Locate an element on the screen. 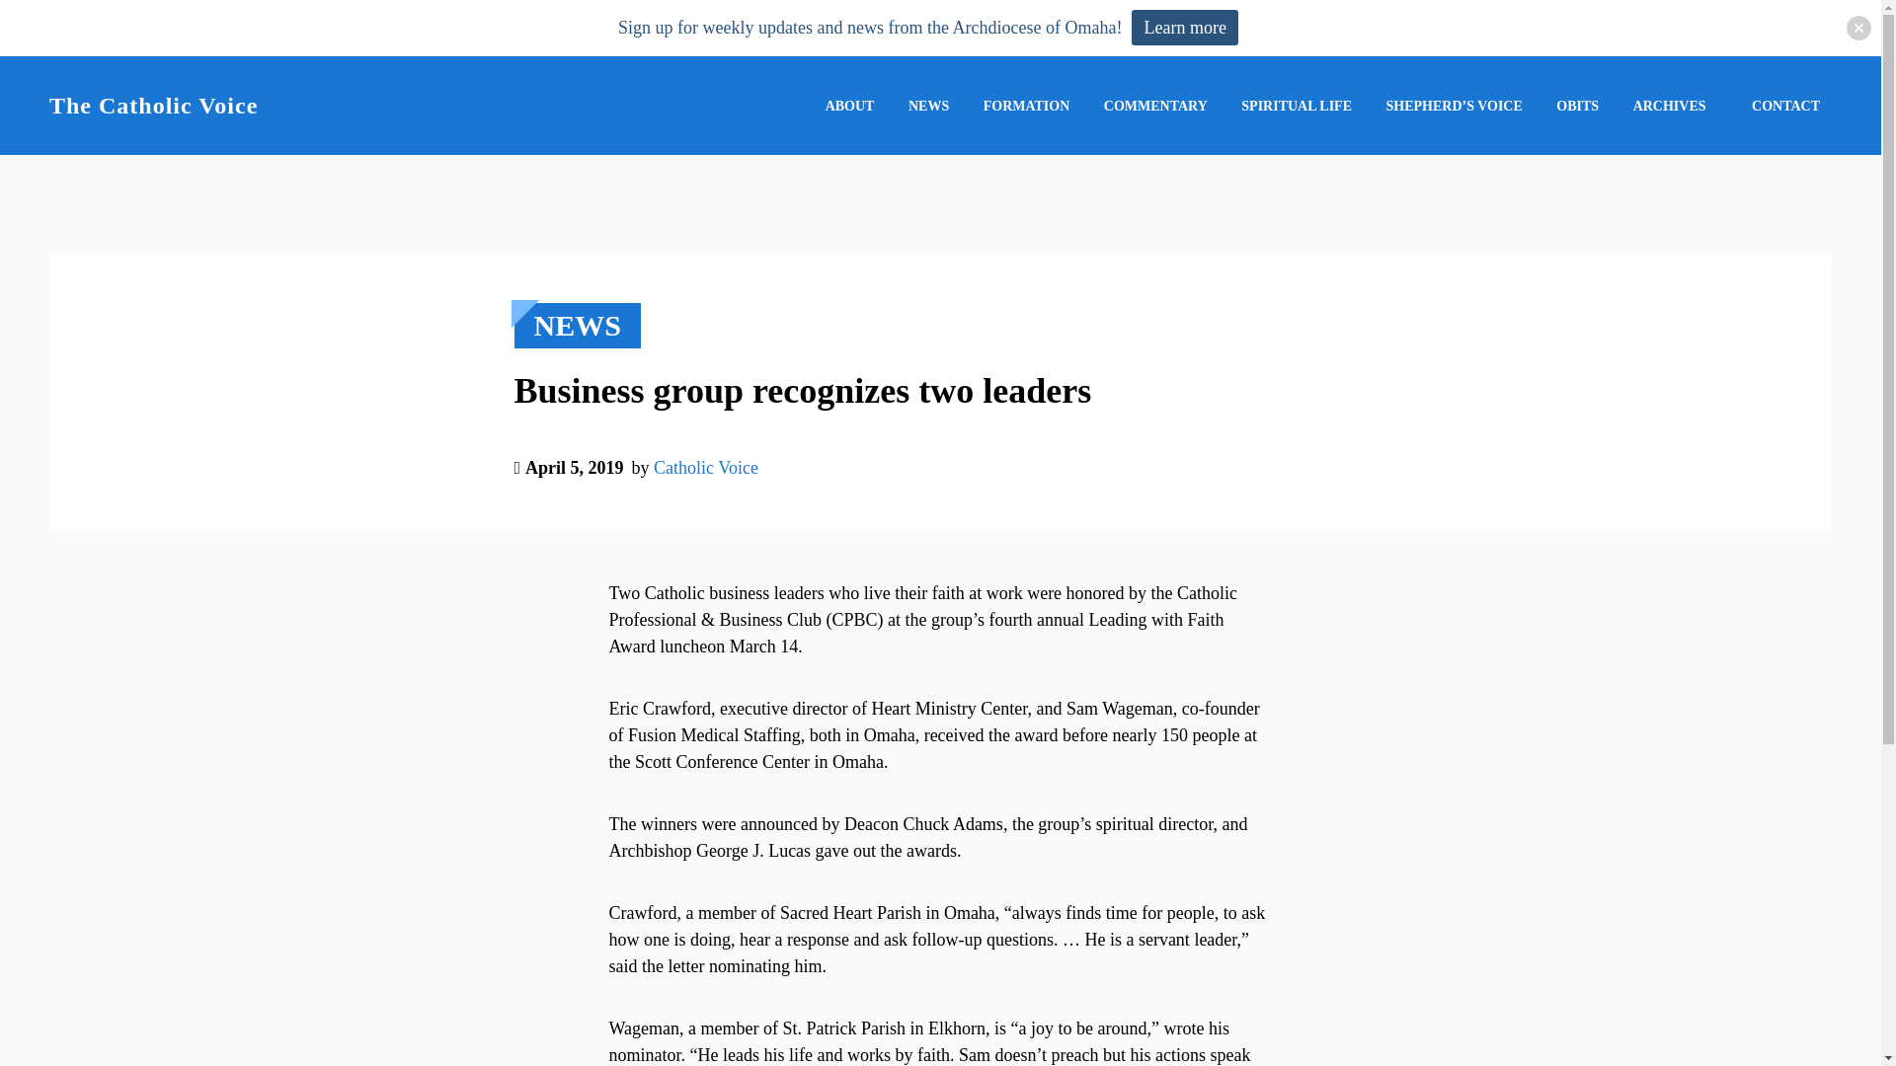 The width and height of the screenshot is (1896, 1066). CONTACT is located at coordinates (1785, 107).